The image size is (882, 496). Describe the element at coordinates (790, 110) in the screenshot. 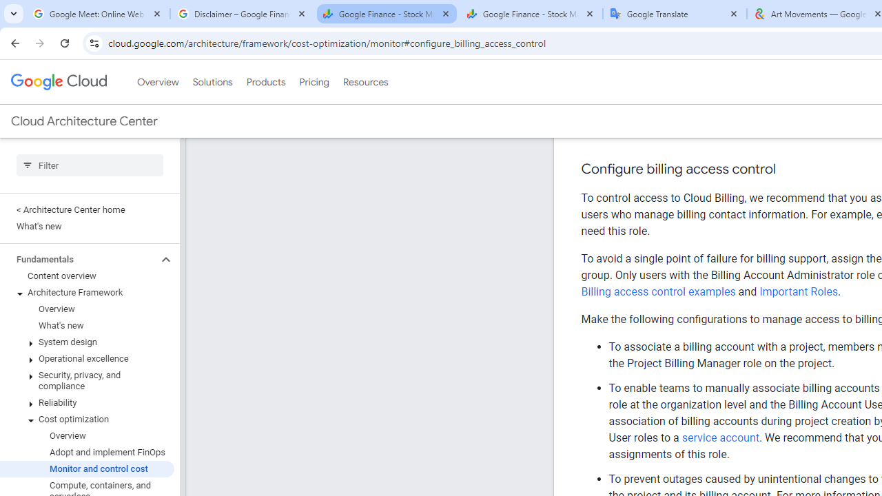

I see `Copy link to this section: Configure billing access control` at that location.